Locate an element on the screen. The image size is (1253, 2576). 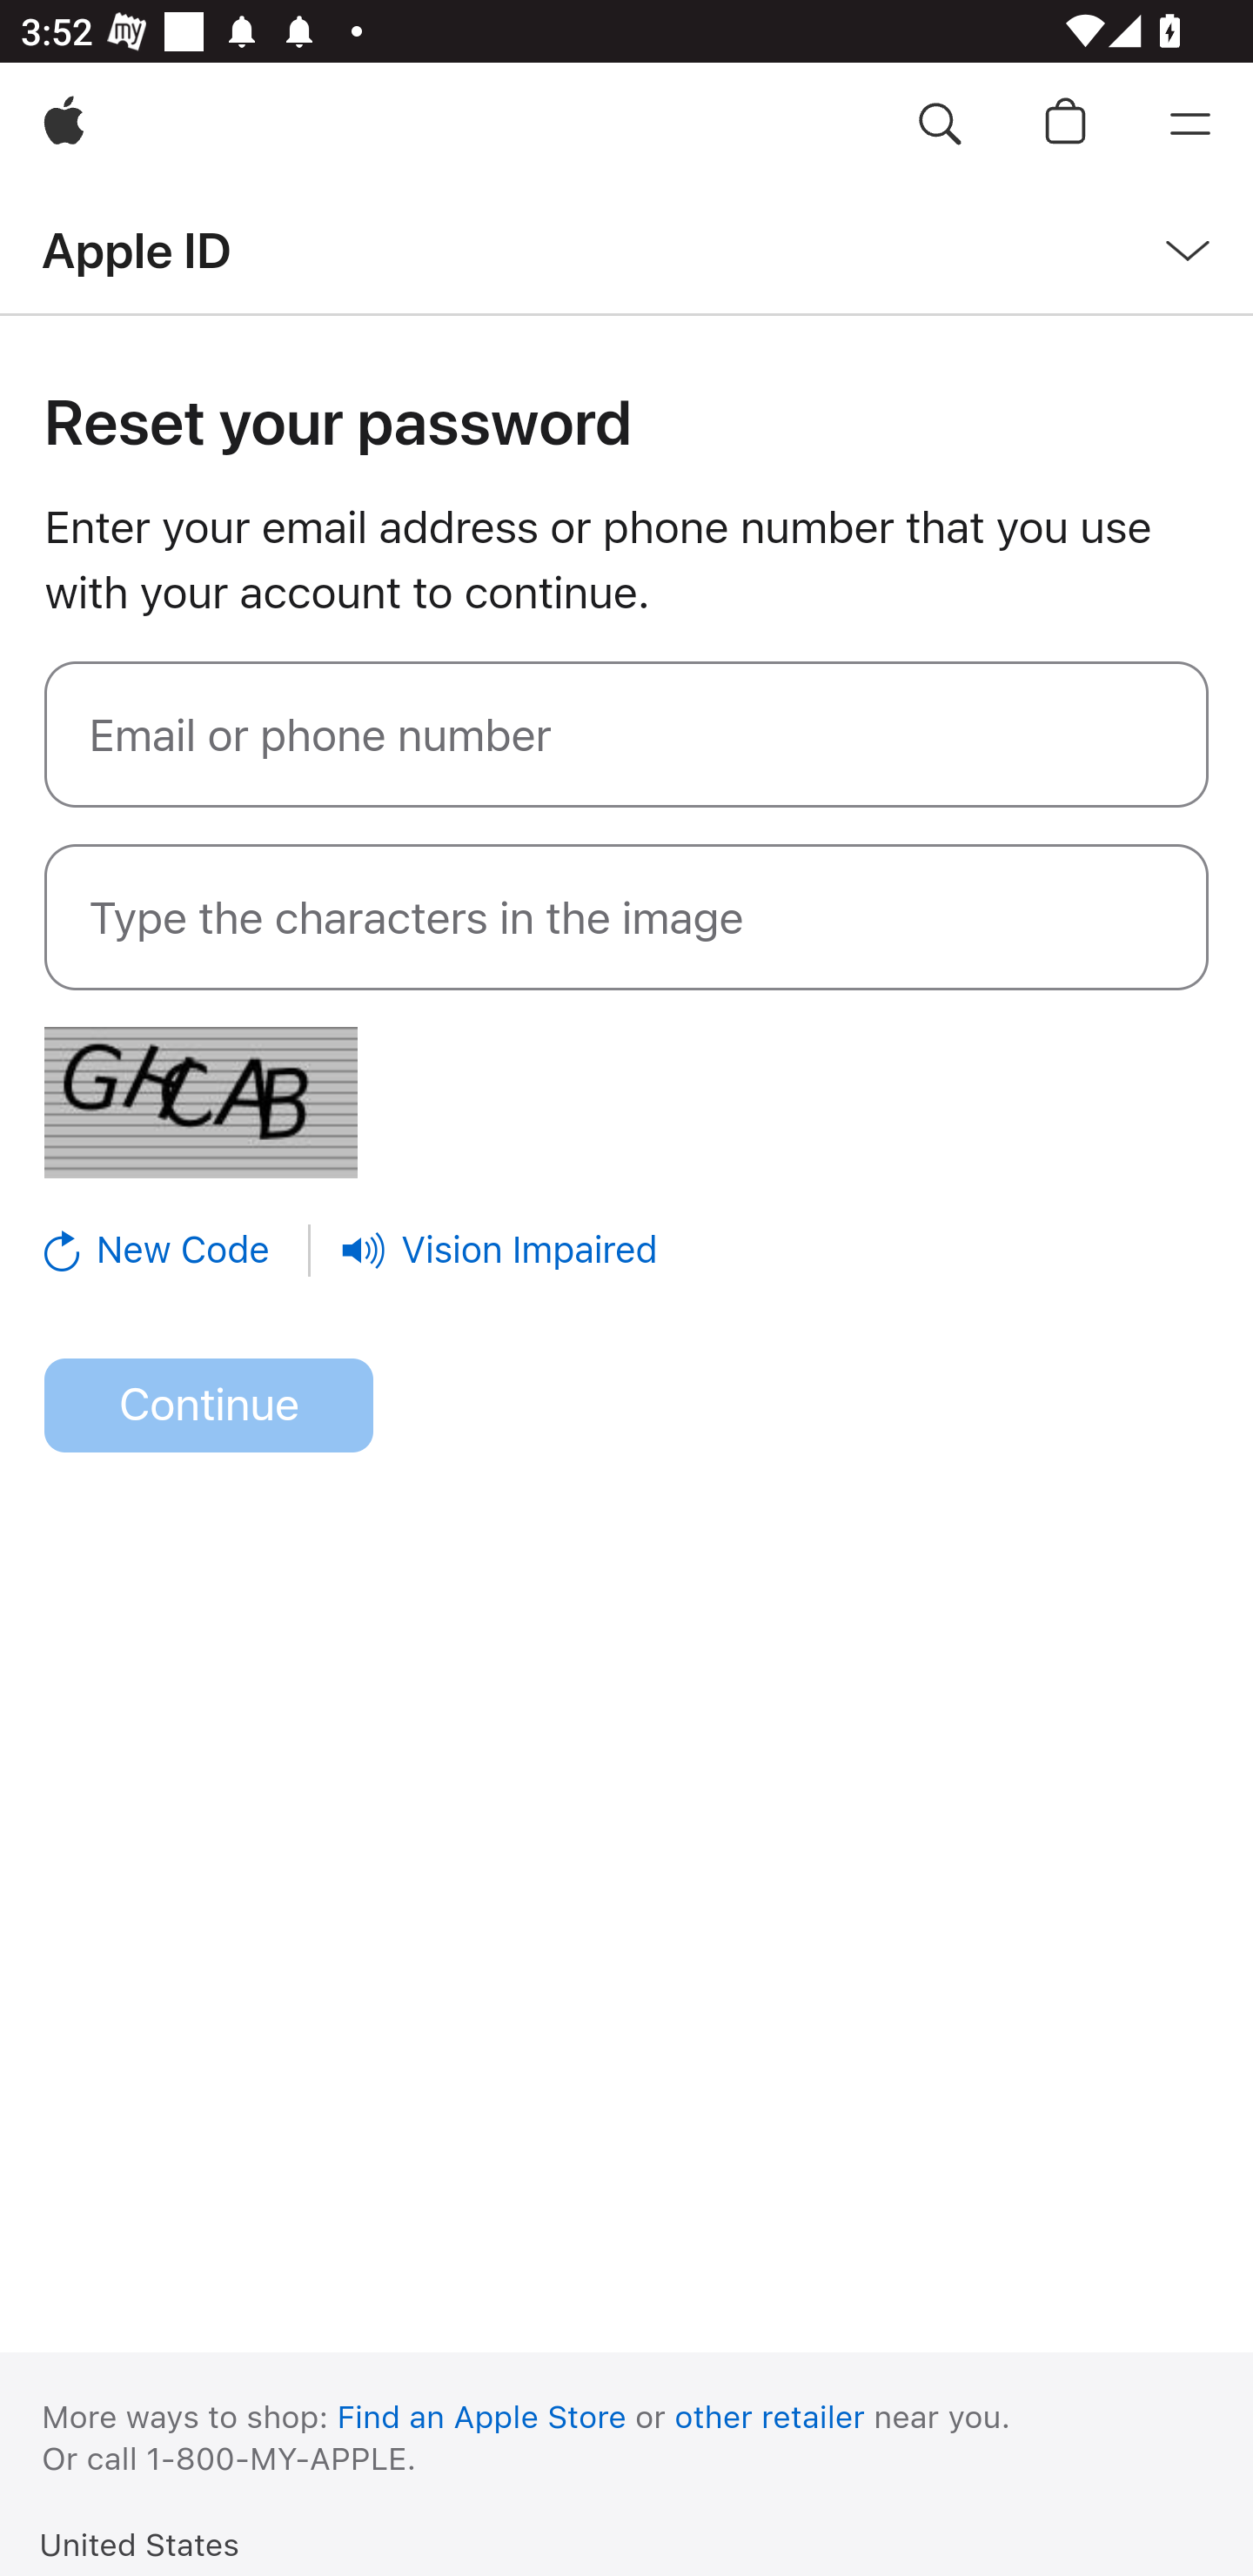
Shopping Bag is located at coordinates (1065, 125).